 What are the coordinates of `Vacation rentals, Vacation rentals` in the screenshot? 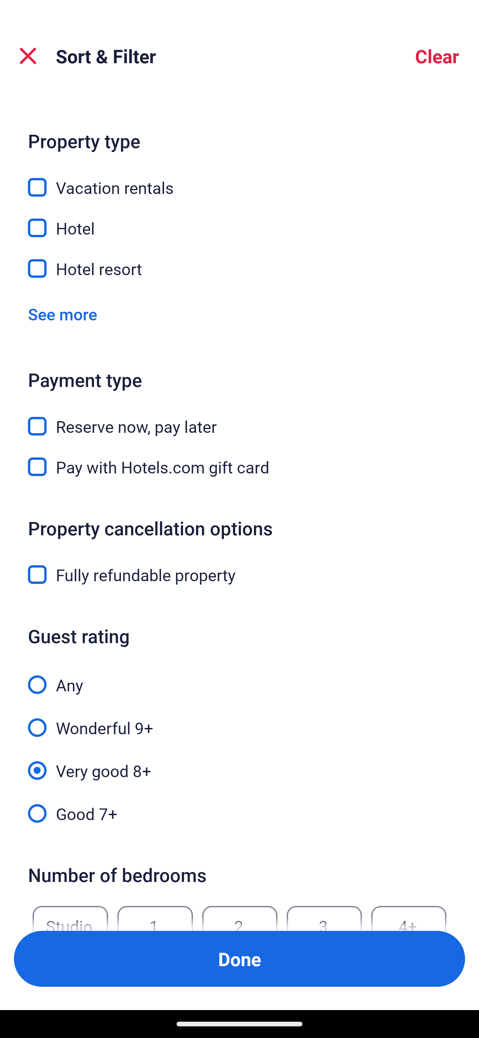 It's located at (239, 180).